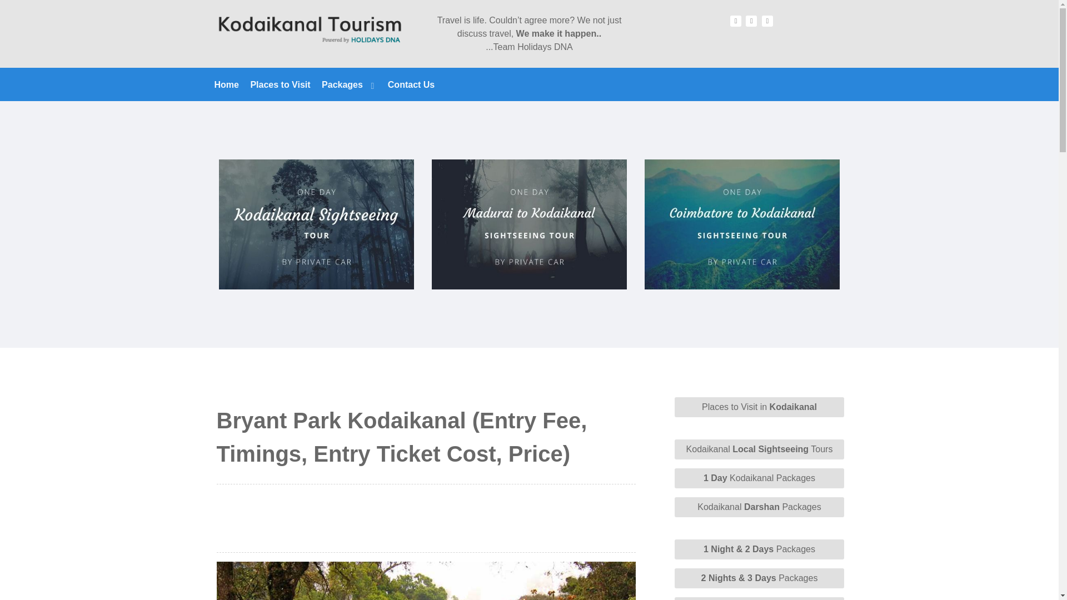  What do you see at coordinates (426, 518) in the screenshot?
I see `Advertisement` at bounding box center [426, 518].